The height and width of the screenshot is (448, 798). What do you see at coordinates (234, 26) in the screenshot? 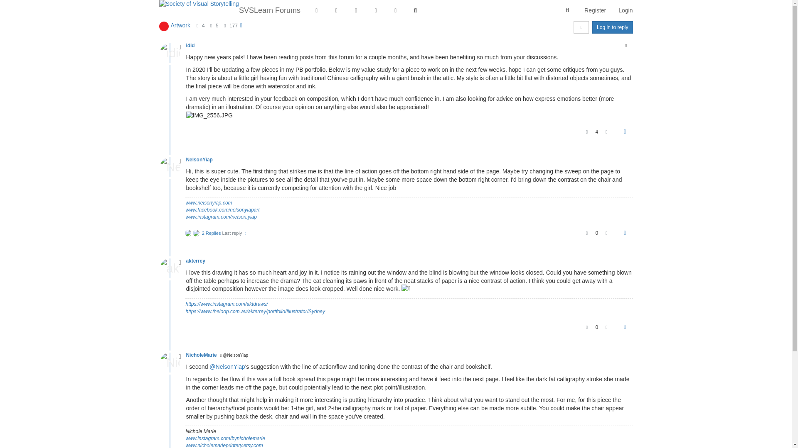
I see `177` at bounding box center [234, 26].